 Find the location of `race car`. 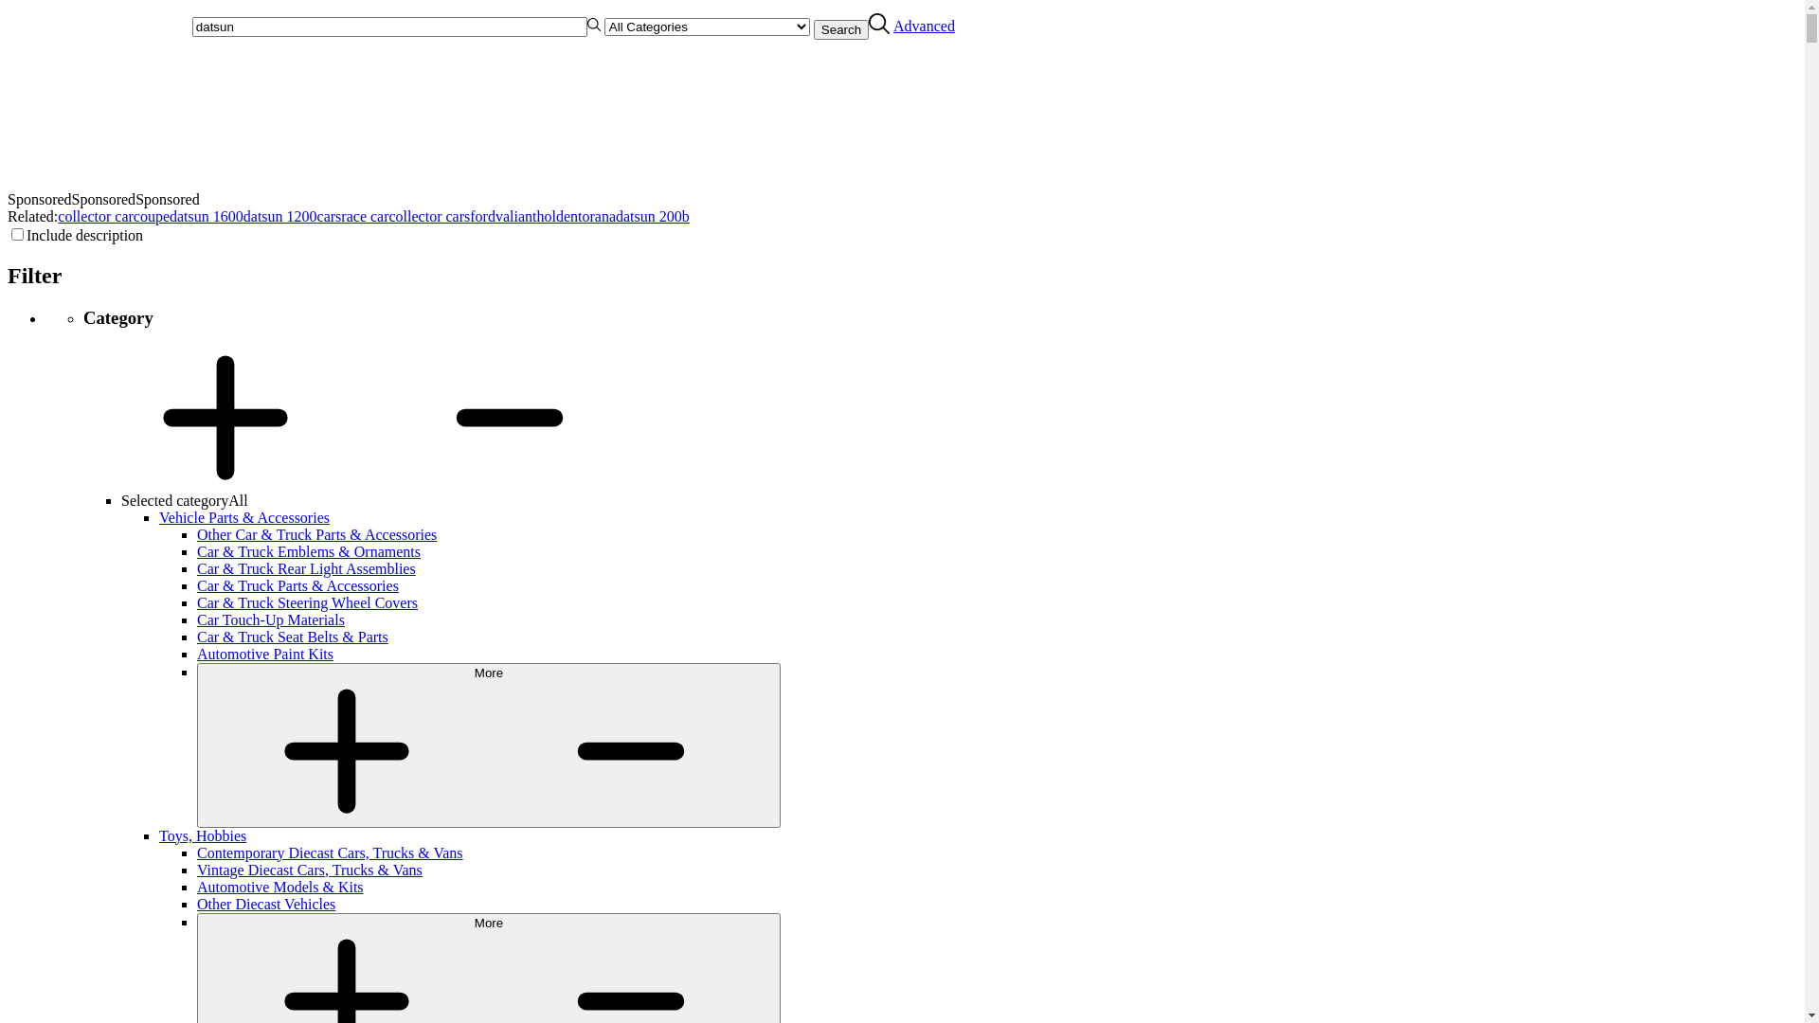

race car is located at coordinates (365, 216).